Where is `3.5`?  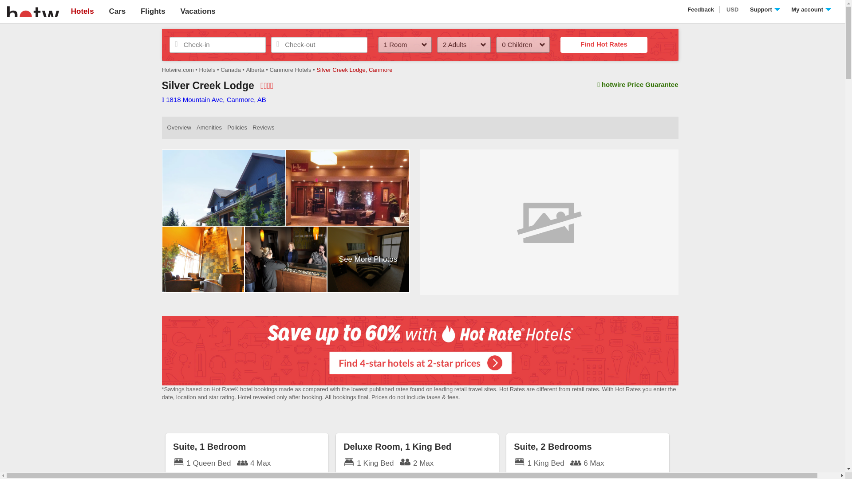
3.5 is located at coordinates (267, 86).